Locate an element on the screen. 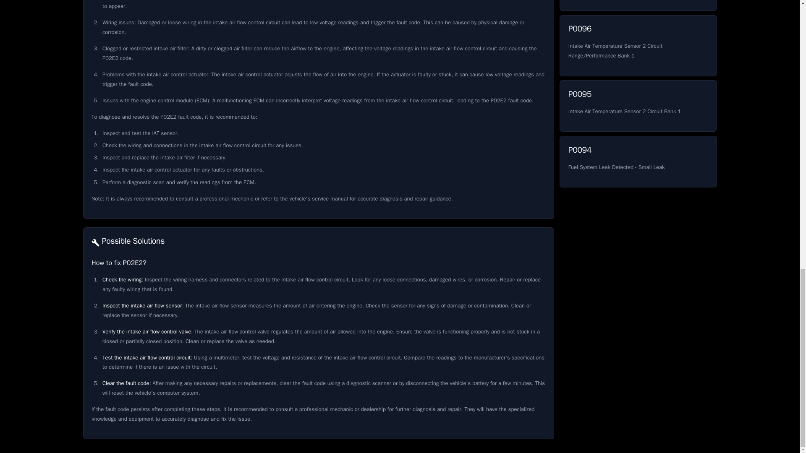  P0094 is located at coordinates (638, 106).